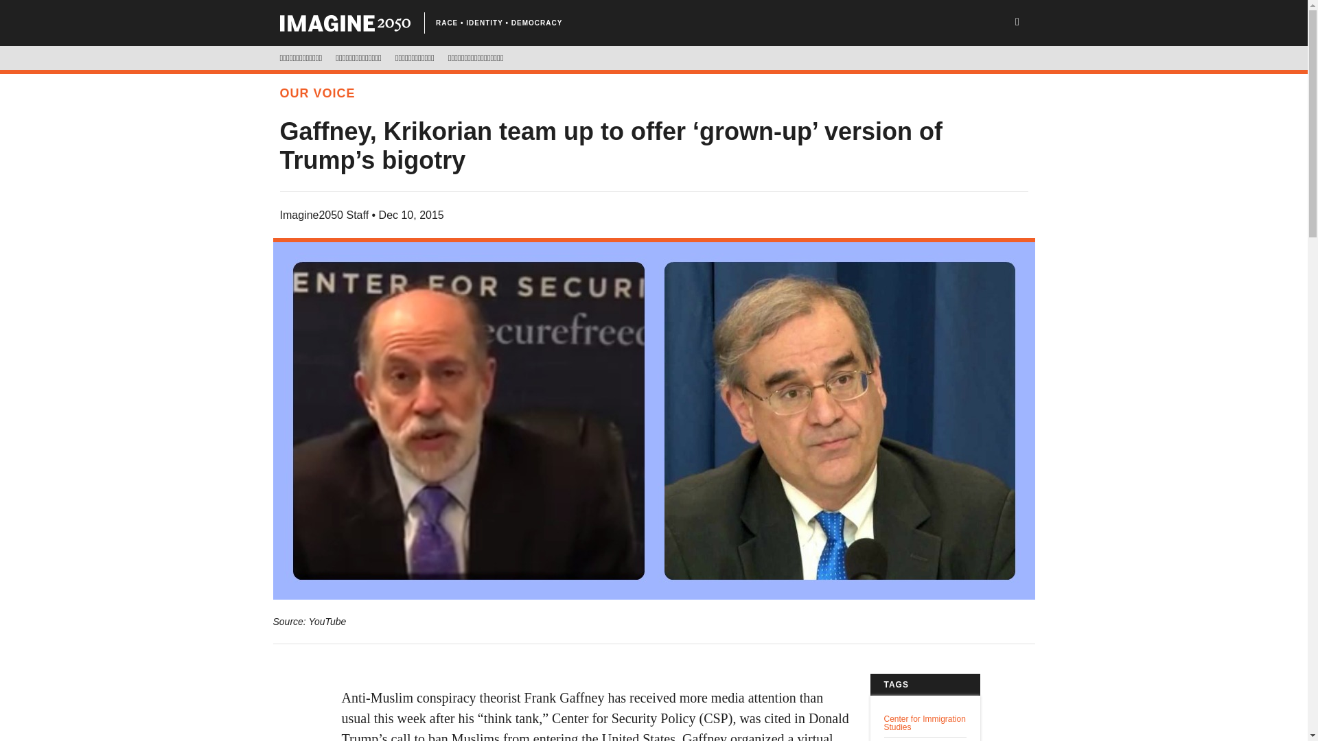  I want to click on OUR VOICE, so click(317, 93).